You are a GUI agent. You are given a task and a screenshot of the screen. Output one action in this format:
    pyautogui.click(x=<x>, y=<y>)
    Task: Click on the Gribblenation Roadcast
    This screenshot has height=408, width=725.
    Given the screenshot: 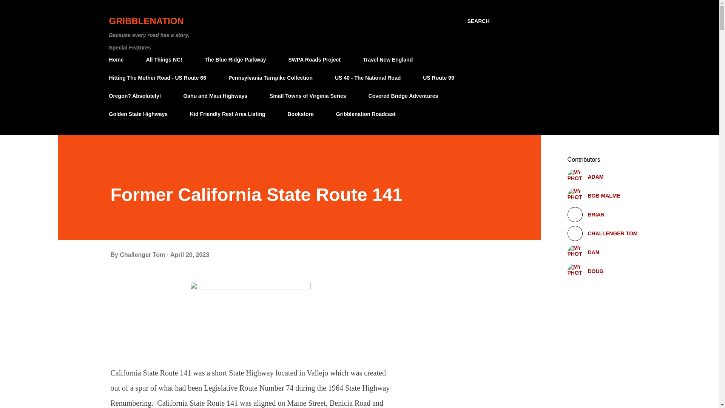 What is the action you would take?
    pyautogui.click(x=366, y=114)
    